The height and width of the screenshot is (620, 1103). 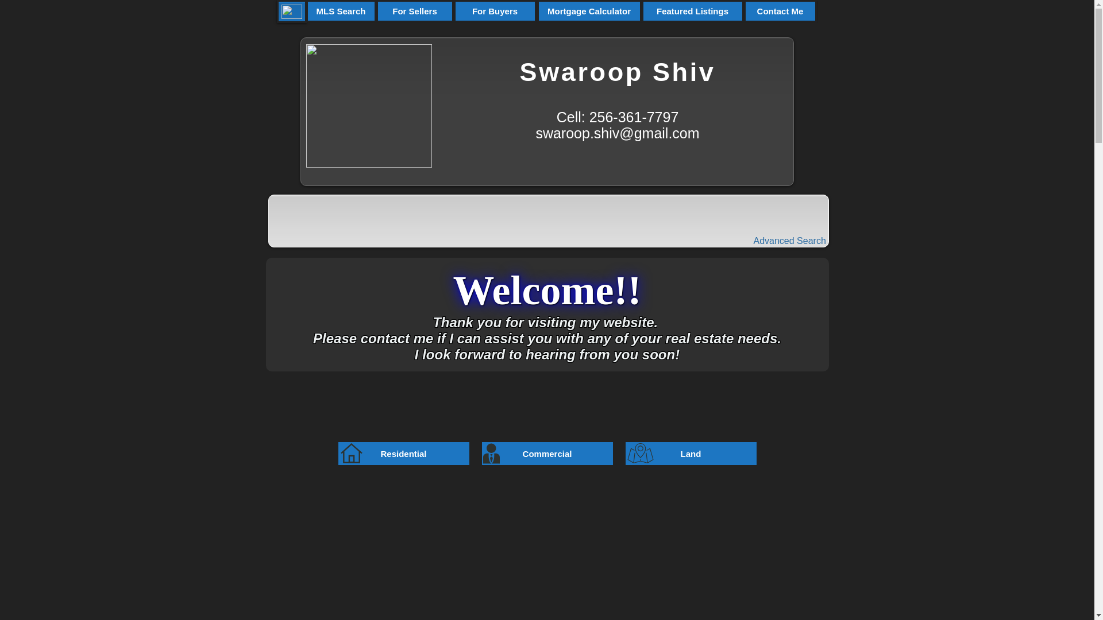 What do you see at coordinates (495, 11) in the screenshot?
I see `For Buyers` at bounding box center [495, 11].